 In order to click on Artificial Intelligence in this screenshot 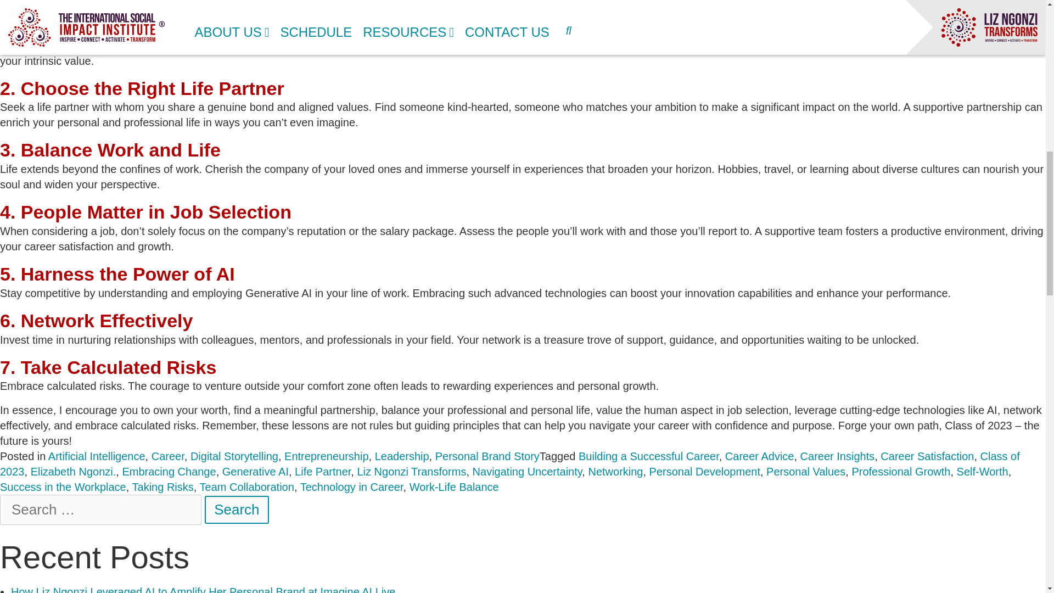, I will do `click(97, 456)`.